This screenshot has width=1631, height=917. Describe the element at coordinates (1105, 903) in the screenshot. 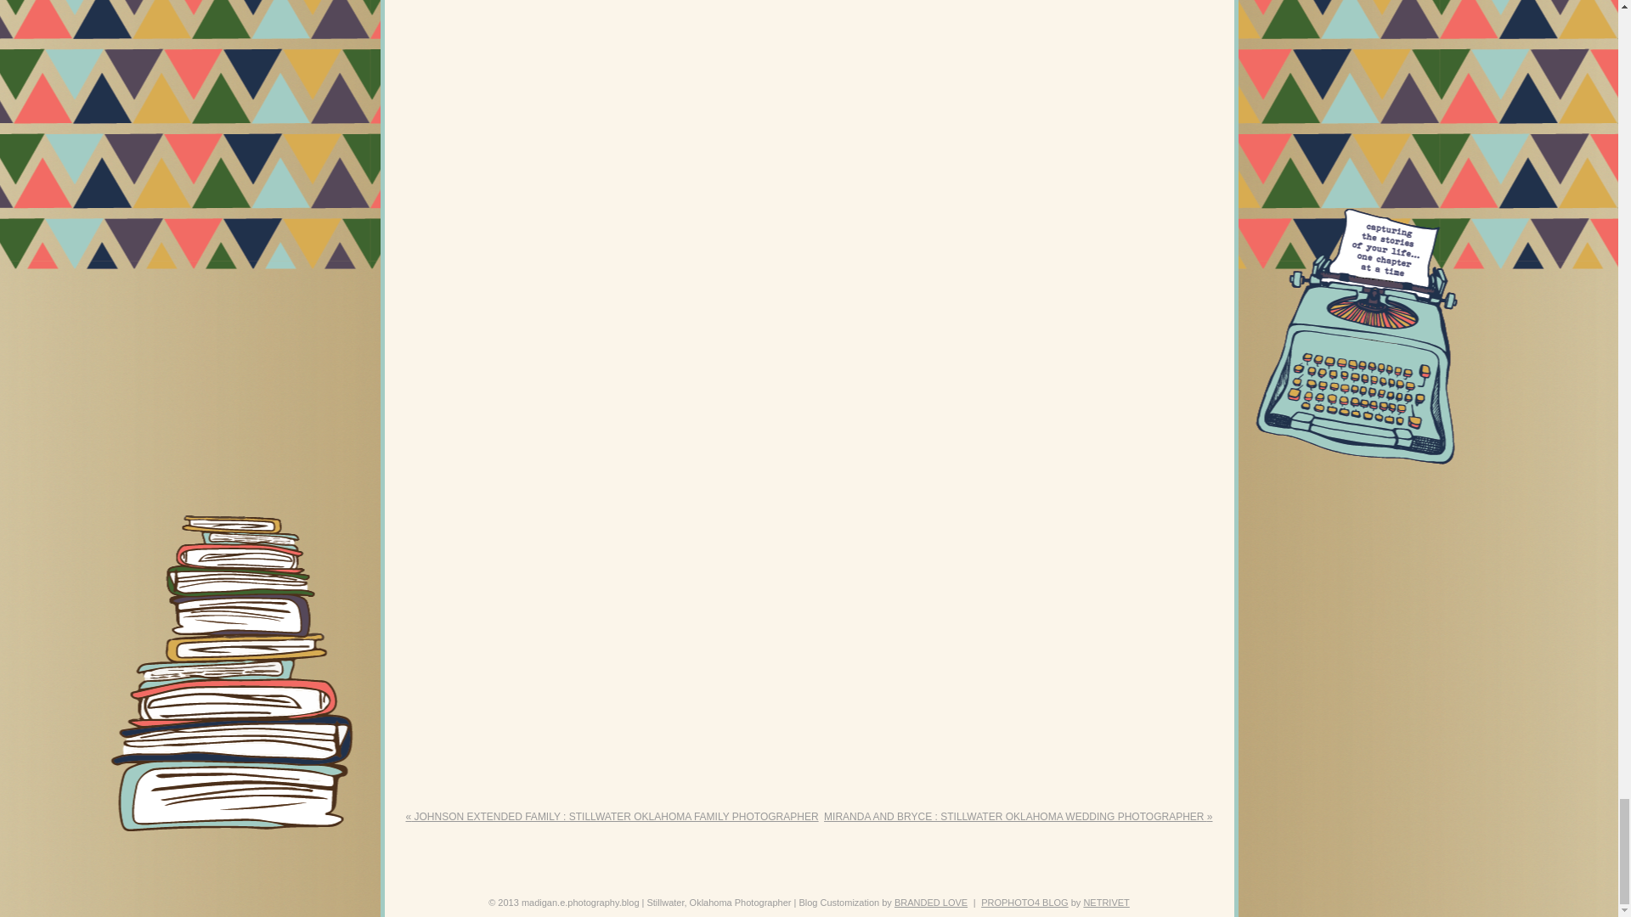

I see `NetRivet, Inc.` at that location.